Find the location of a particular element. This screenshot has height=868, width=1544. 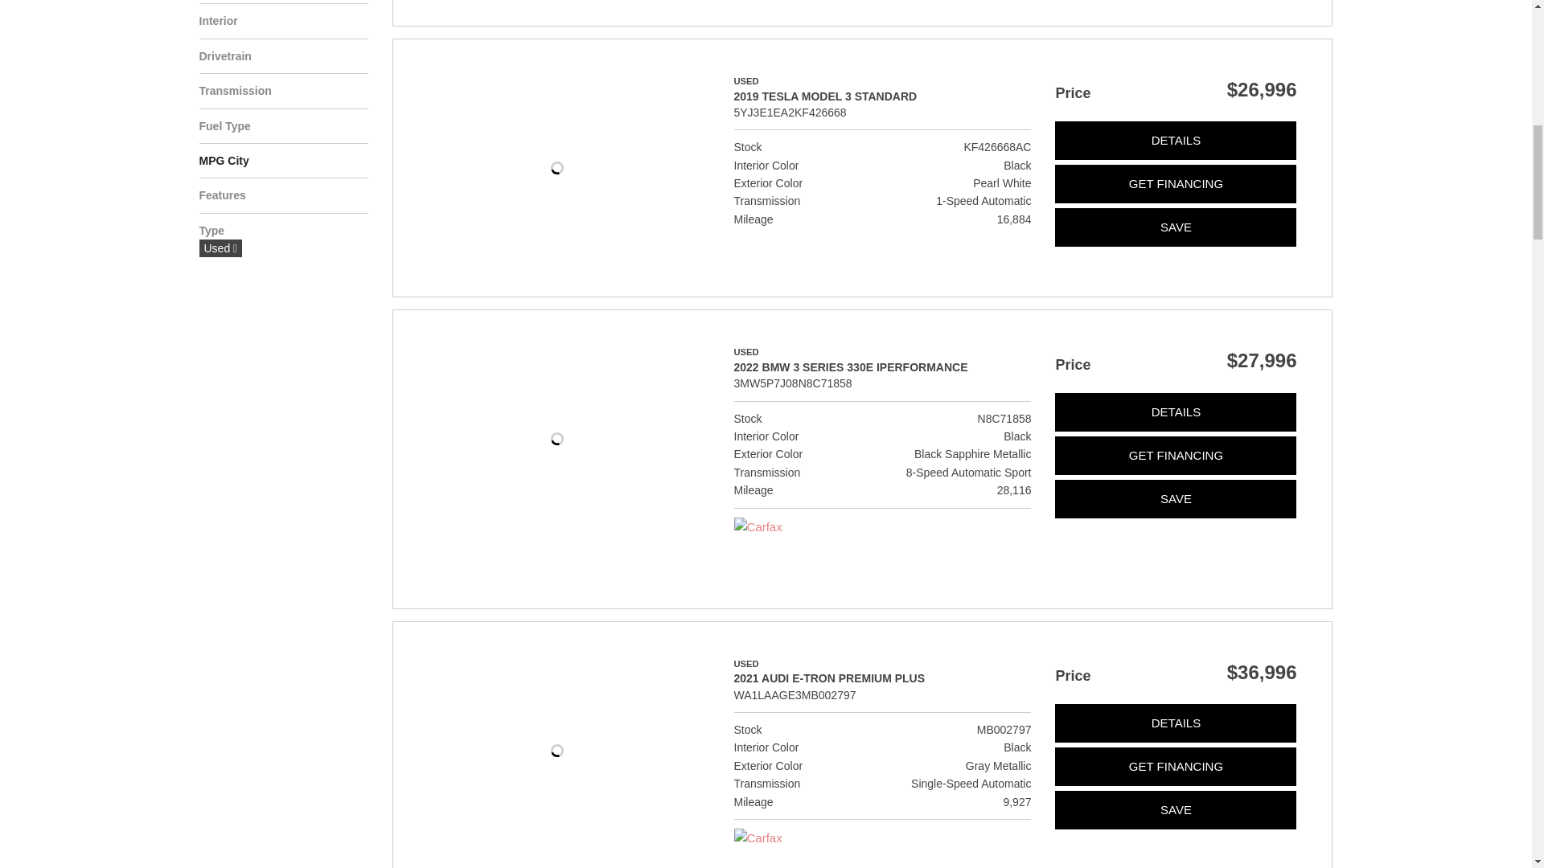

Carfax is located at coordinates (758, 527).